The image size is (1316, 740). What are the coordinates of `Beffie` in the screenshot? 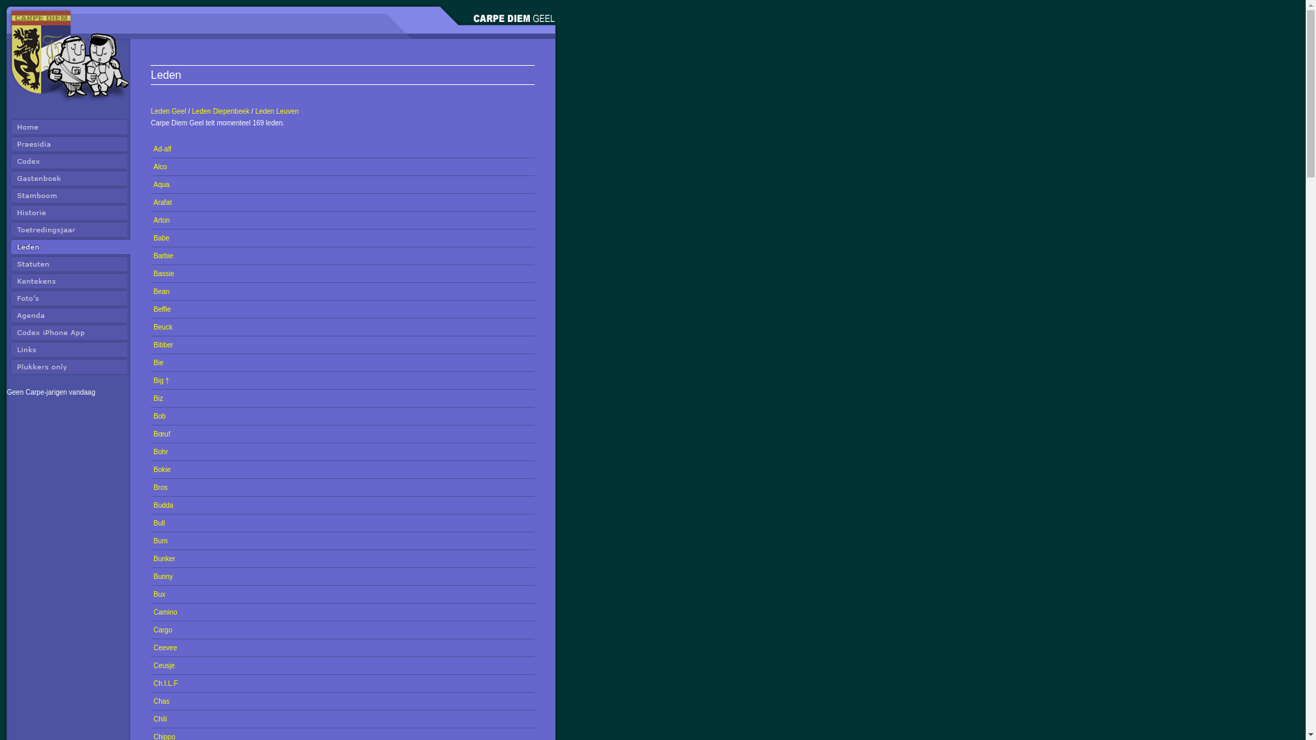 It's located at (162, 310).